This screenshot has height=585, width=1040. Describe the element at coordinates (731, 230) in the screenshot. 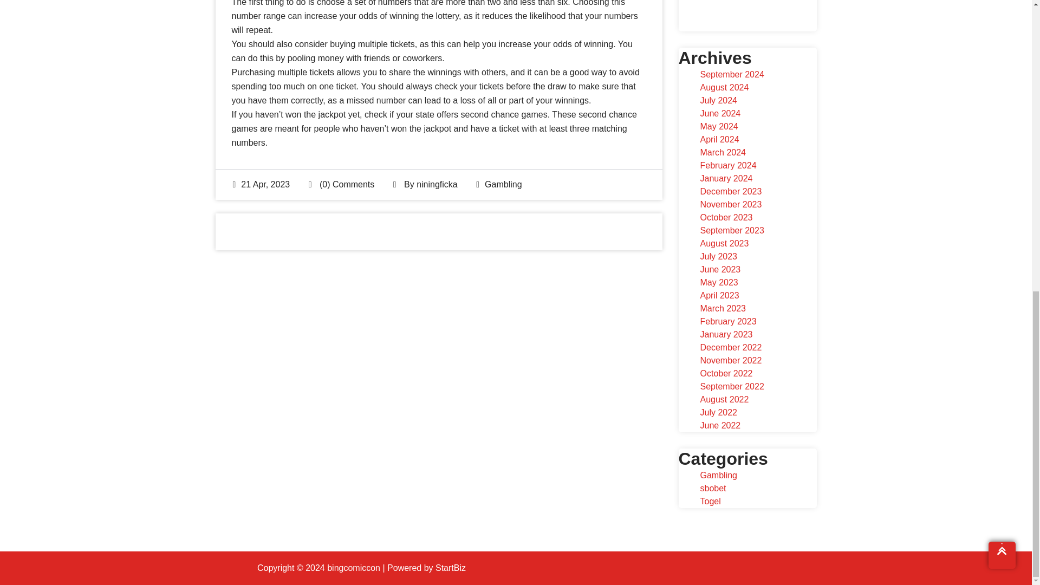

I see `September 2023` at that location.